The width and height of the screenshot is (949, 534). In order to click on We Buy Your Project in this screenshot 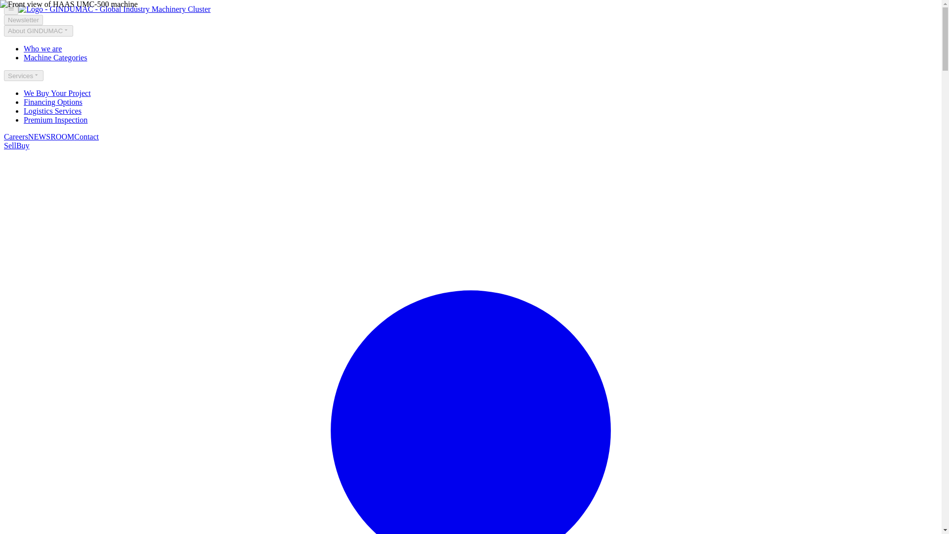, I will do `click(57, 93)`.